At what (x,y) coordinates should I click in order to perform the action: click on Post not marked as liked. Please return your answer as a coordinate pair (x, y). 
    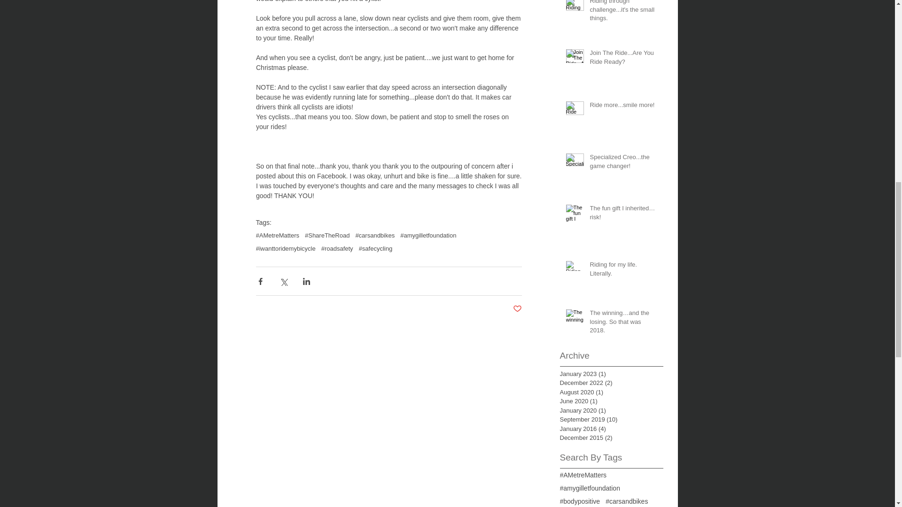
    Looking at the image, I should click on (518, 309).